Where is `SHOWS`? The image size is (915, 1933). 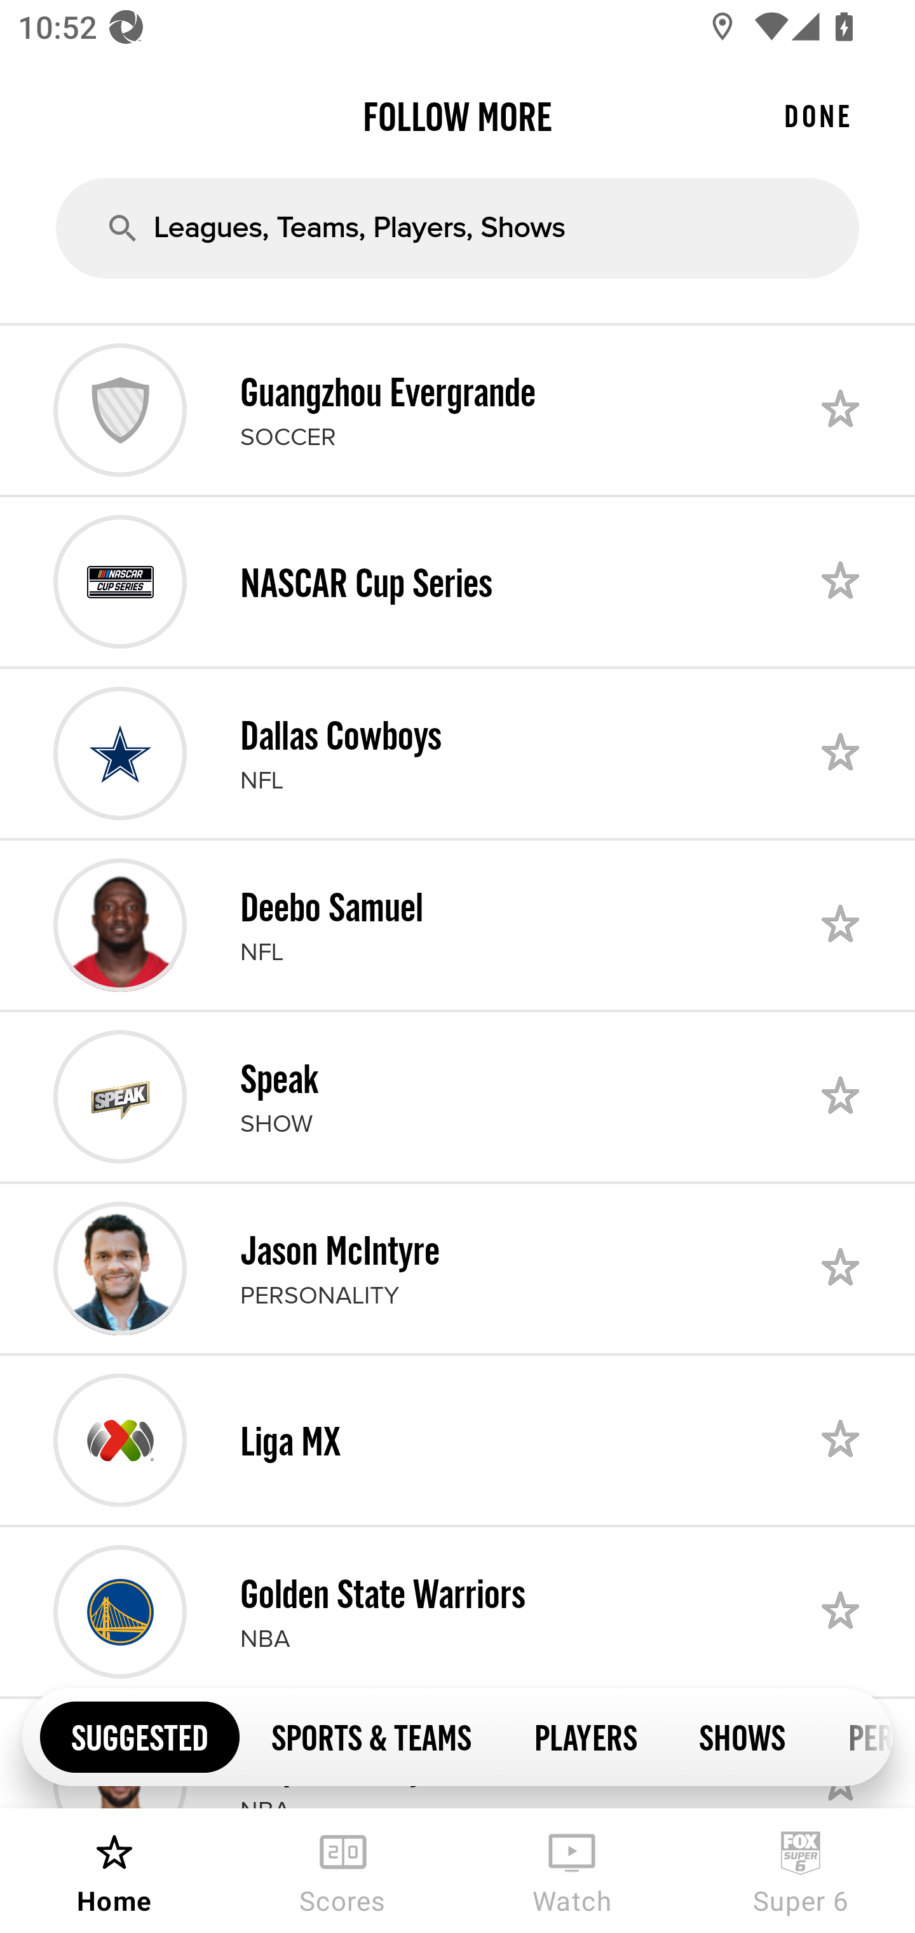
SHOWS is located at coordinates (742, 1736).